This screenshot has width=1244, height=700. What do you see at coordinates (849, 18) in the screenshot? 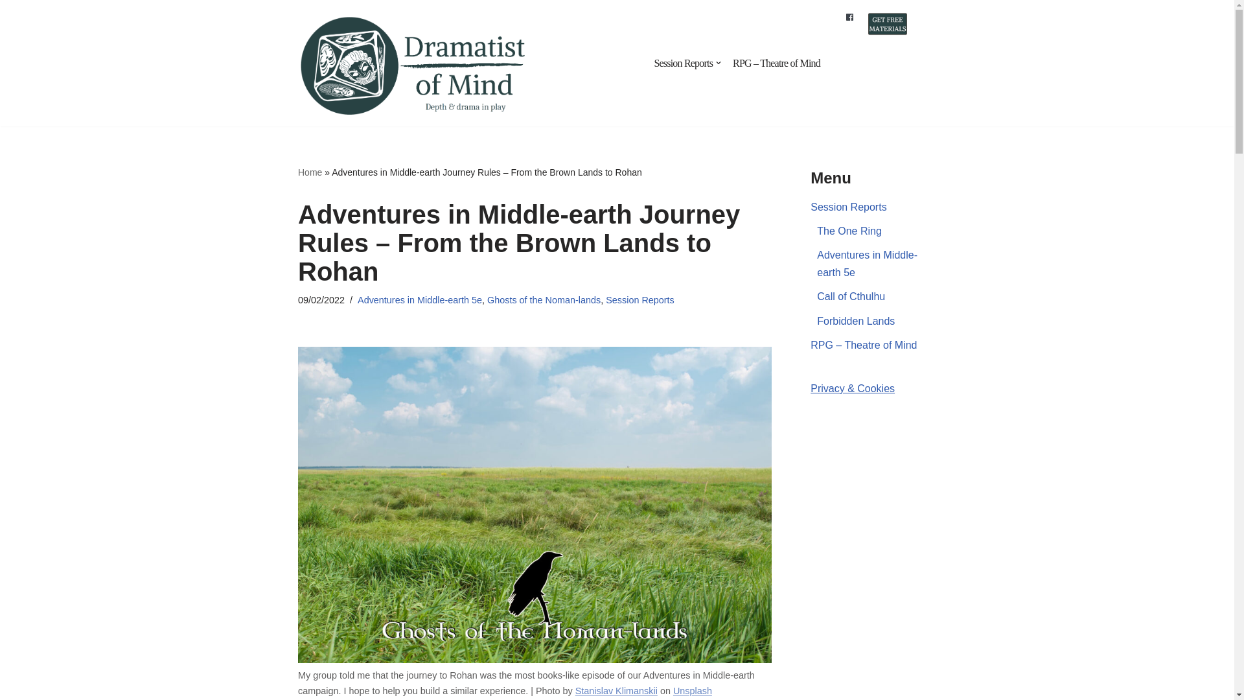
I see `Dramatist of Mind - Facebook` at bounding box center [849, 18].